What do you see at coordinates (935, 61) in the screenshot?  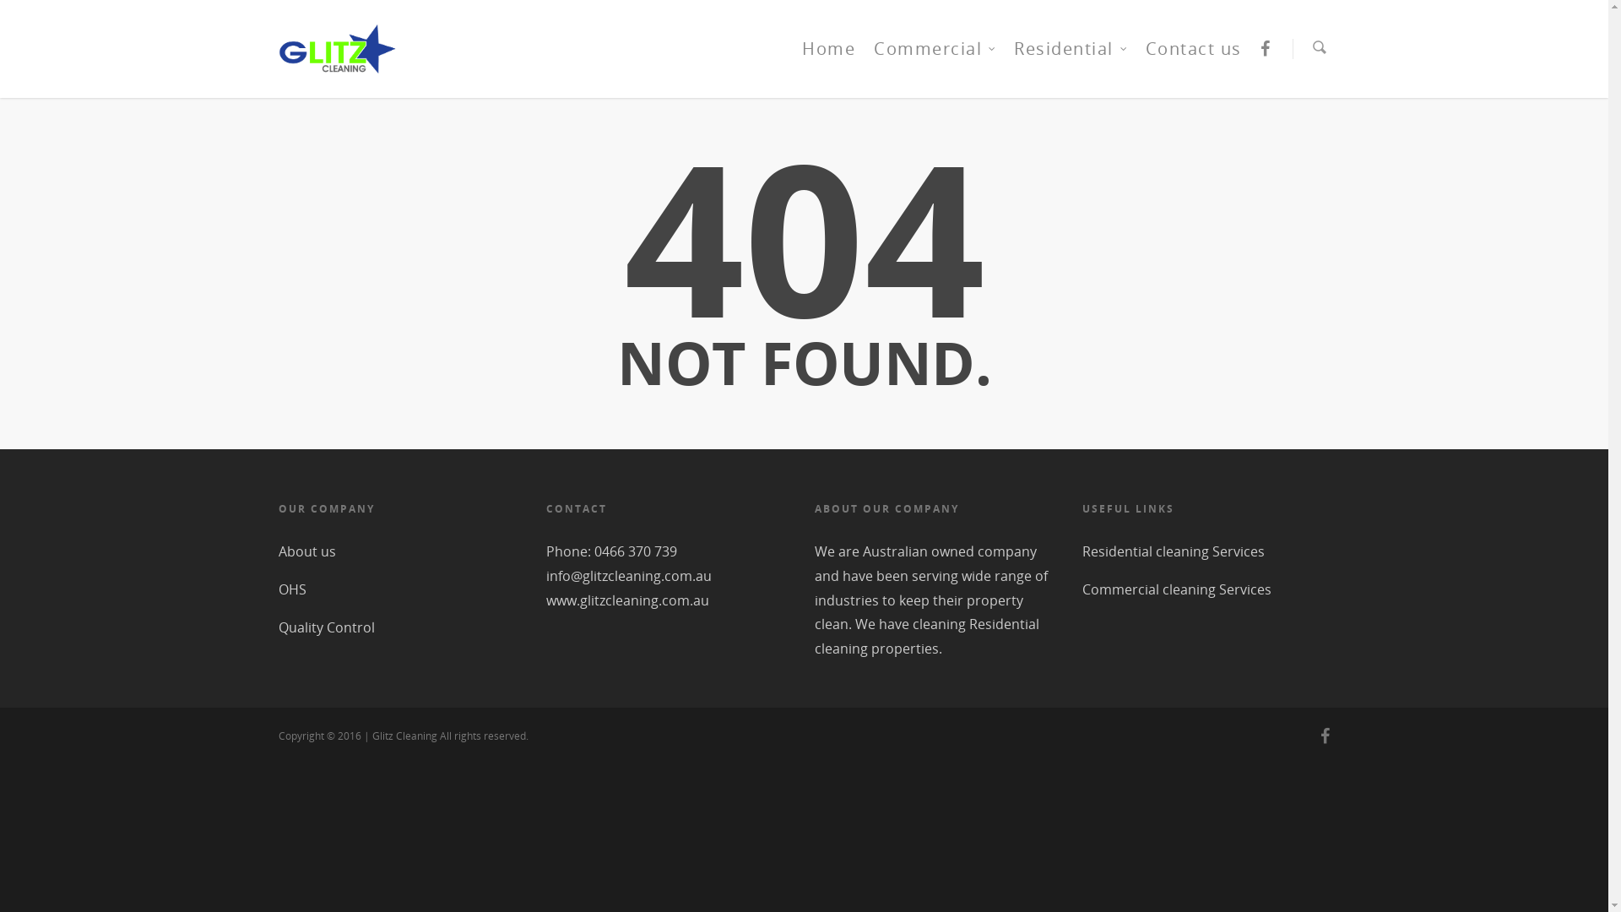 I see `Commercial` at bounding box center [935, 61].